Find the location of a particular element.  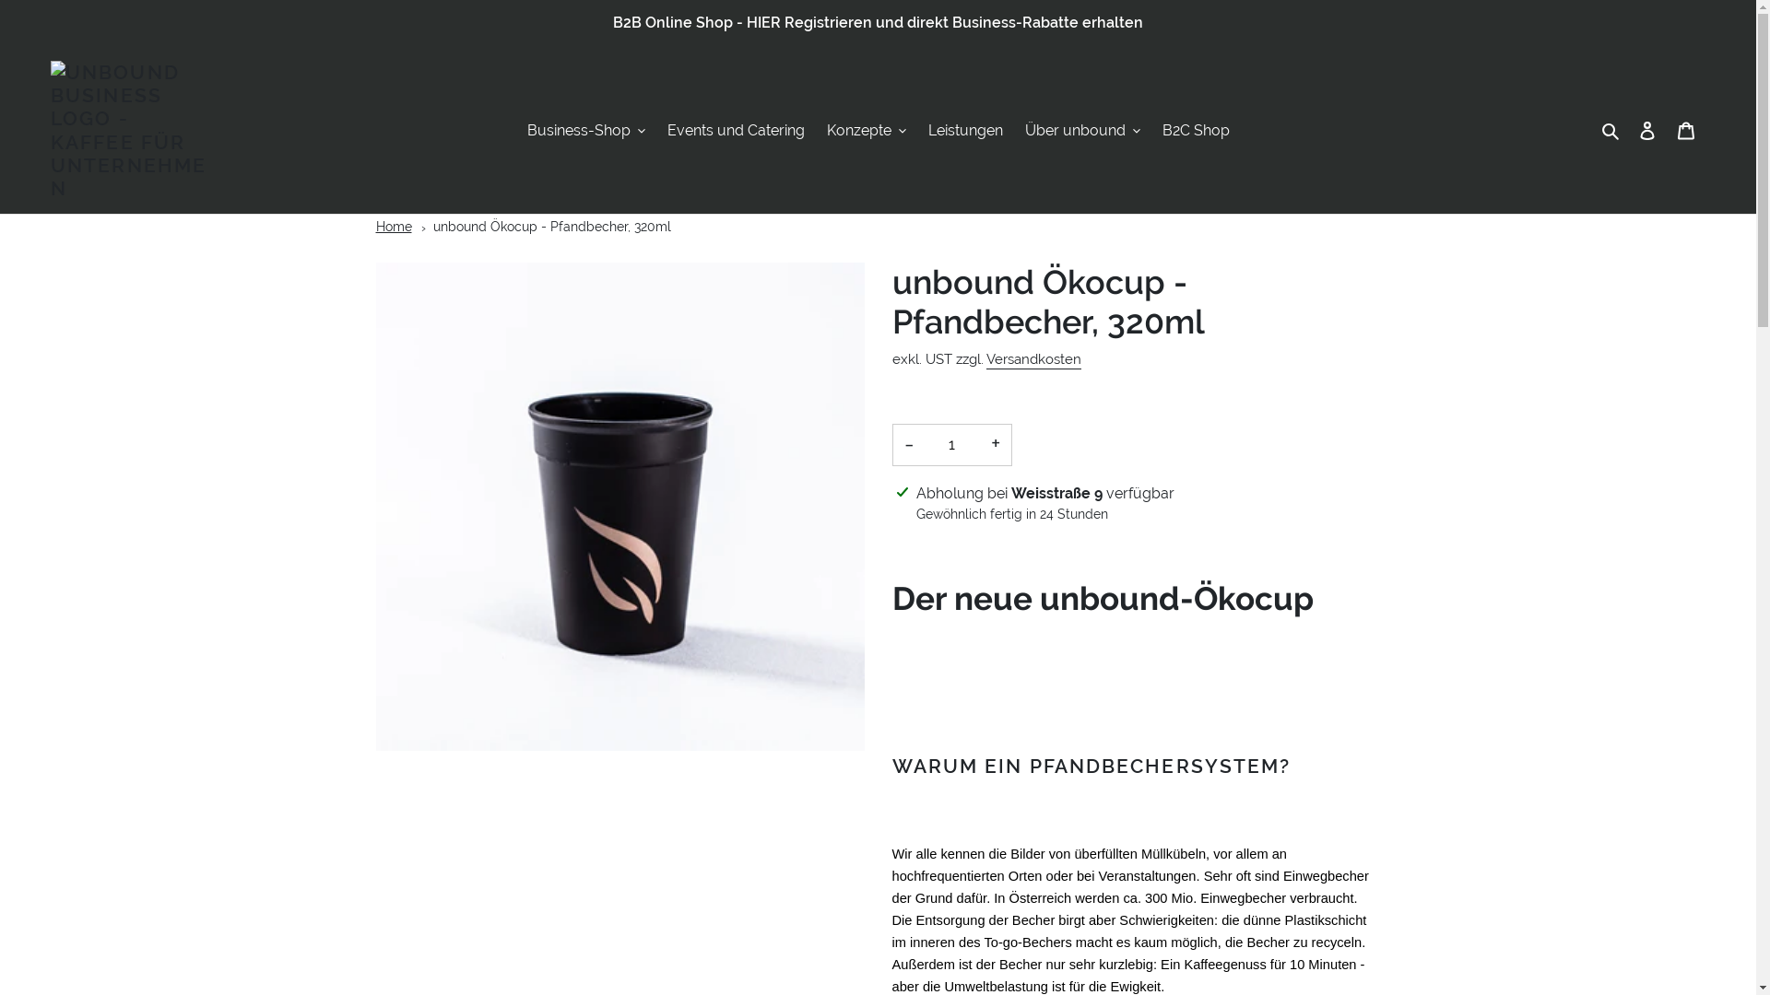

B2C Shop is located at coordinates (1195, 131).